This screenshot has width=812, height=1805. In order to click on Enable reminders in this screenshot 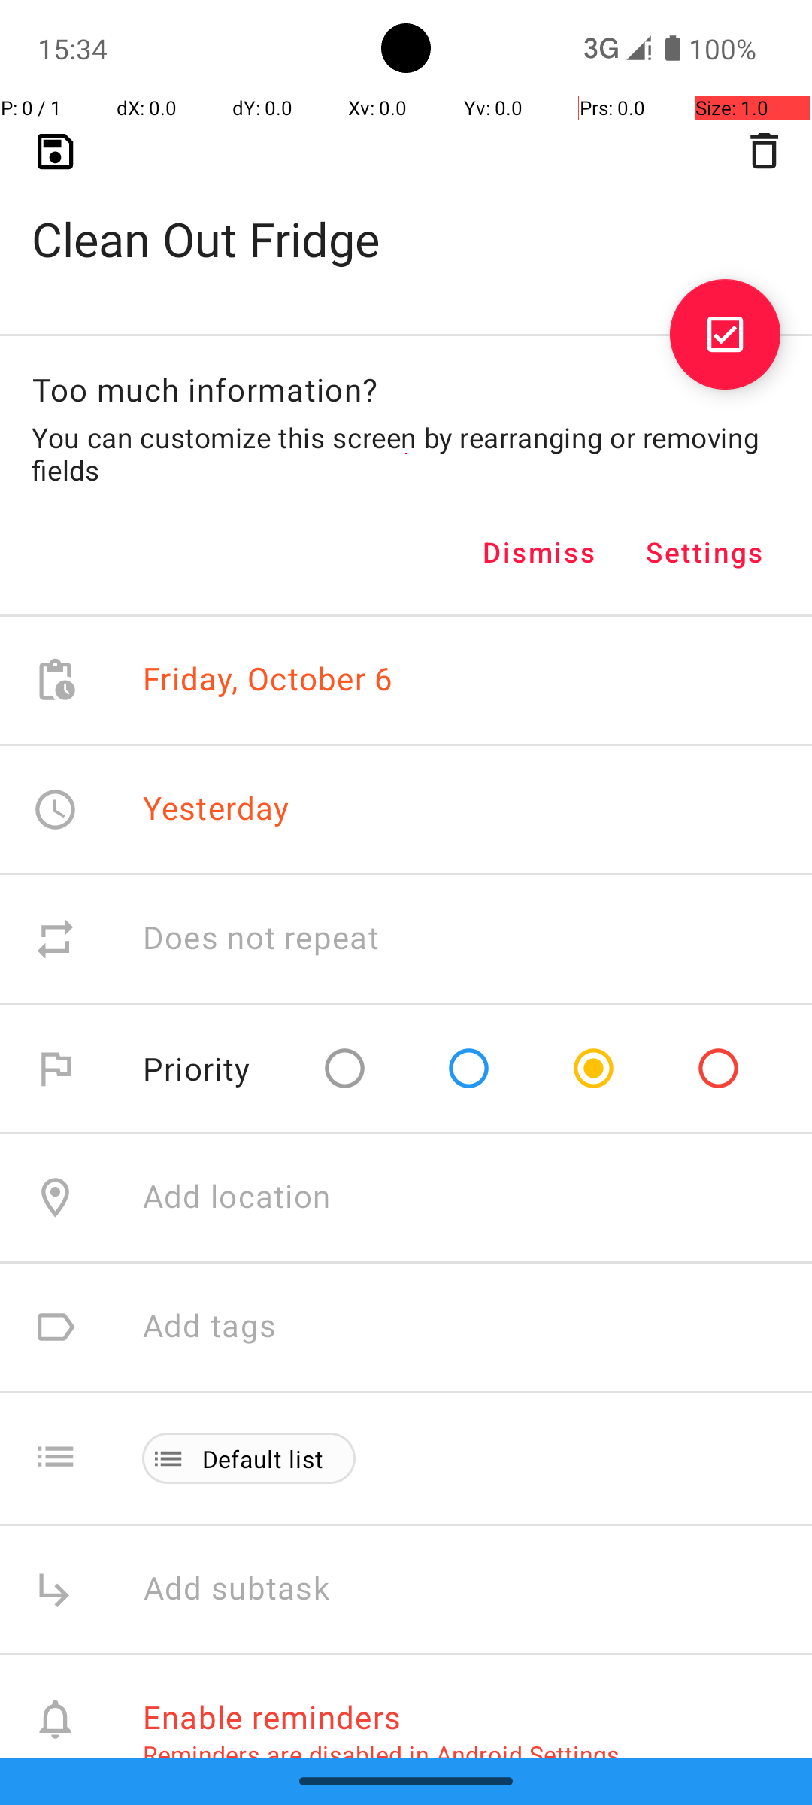, I will do `click(272, 1716)`.